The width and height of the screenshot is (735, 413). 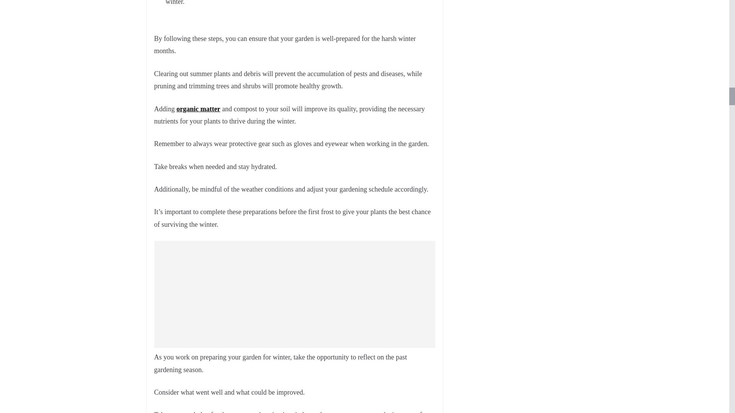 What do you see at coordinates (198, 109) in the screenshot?
I see `organic matter` at bounding box center [198, 109].